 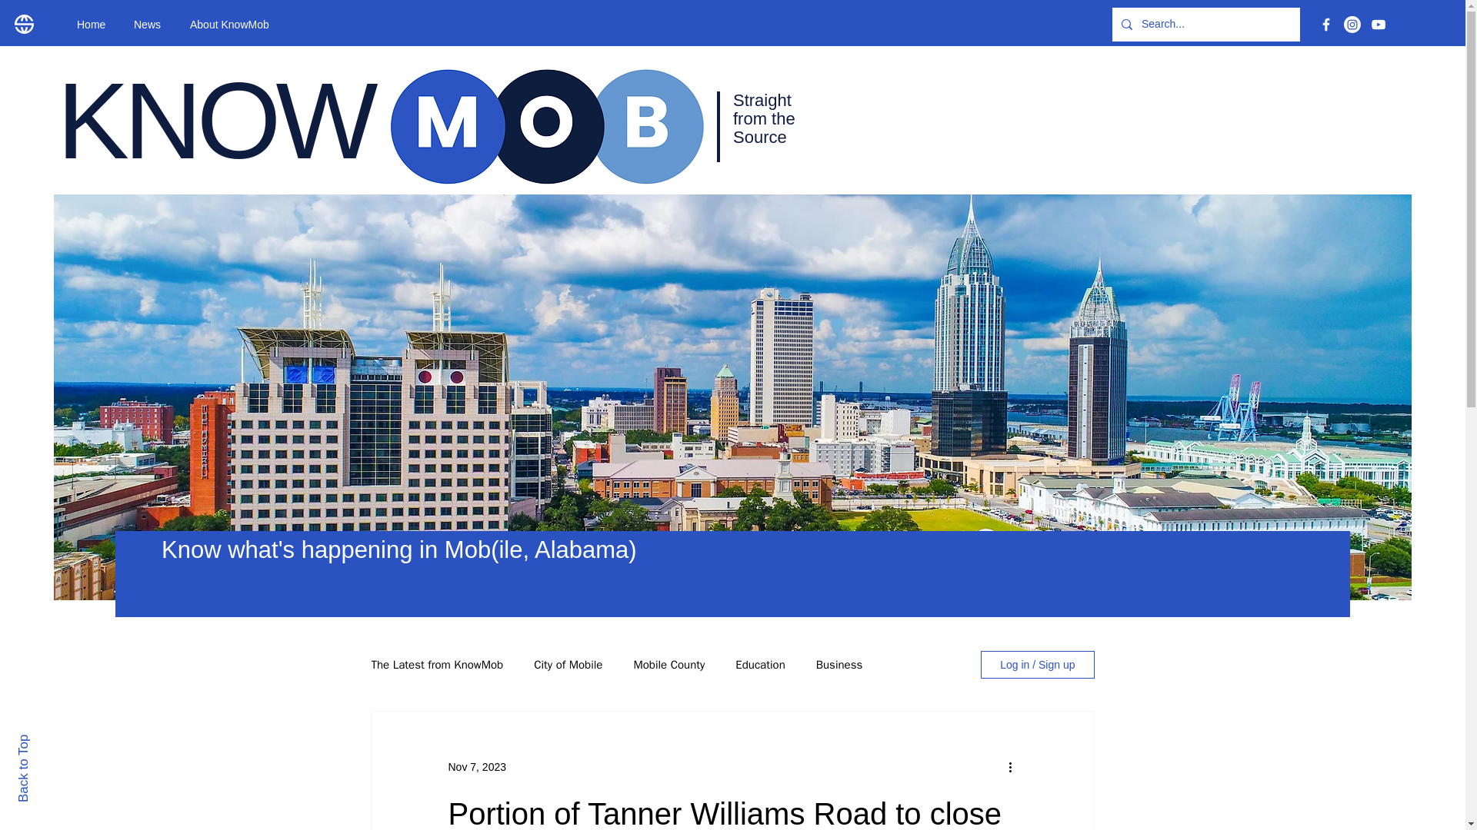 I want to click on City of Mobile, so click(x=568, y=665).